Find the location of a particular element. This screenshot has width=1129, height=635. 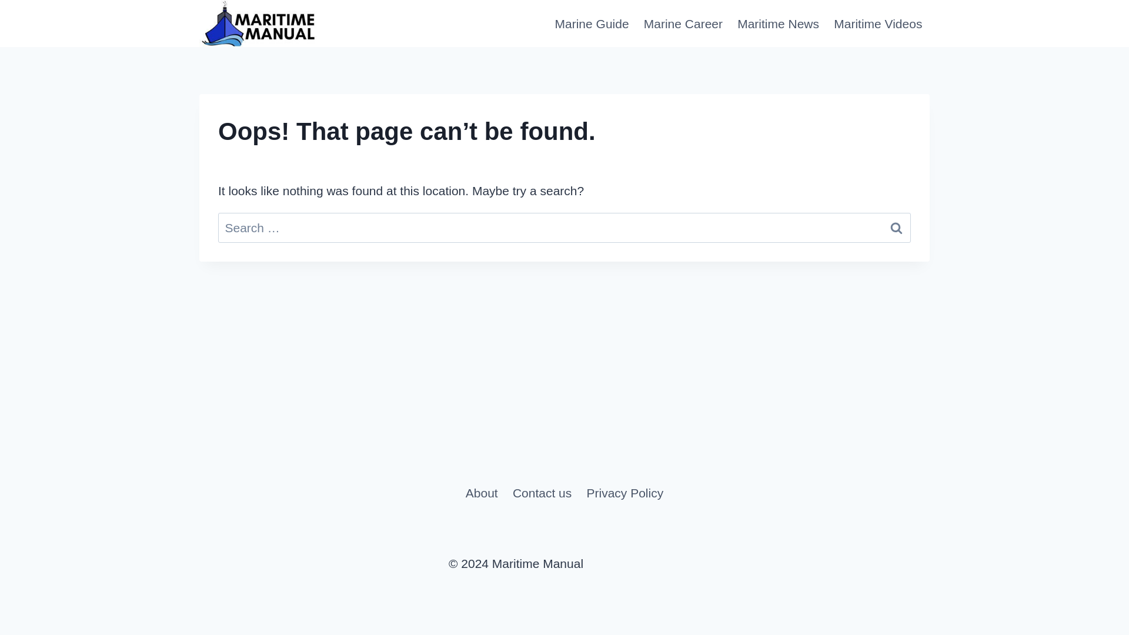

Marine Career is located at coordinates (683, 24).